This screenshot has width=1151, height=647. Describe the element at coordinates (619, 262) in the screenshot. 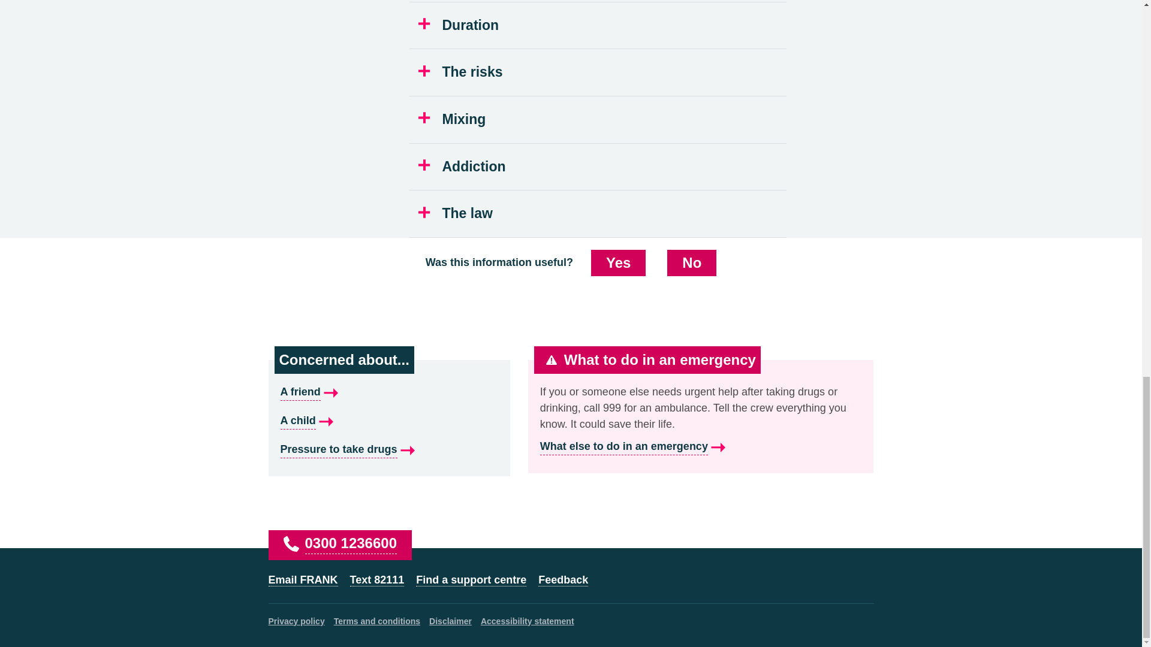

I see `Yes` at that location.